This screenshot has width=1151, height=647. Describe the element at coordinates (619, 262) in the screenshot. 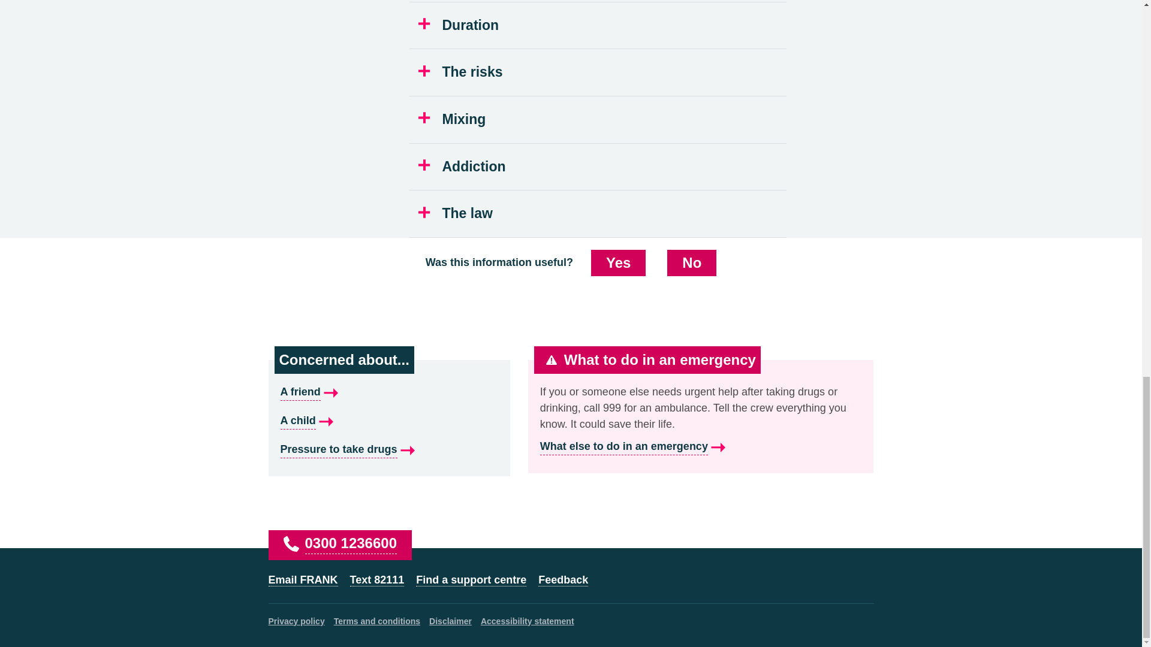

I see `Yes` at that location.